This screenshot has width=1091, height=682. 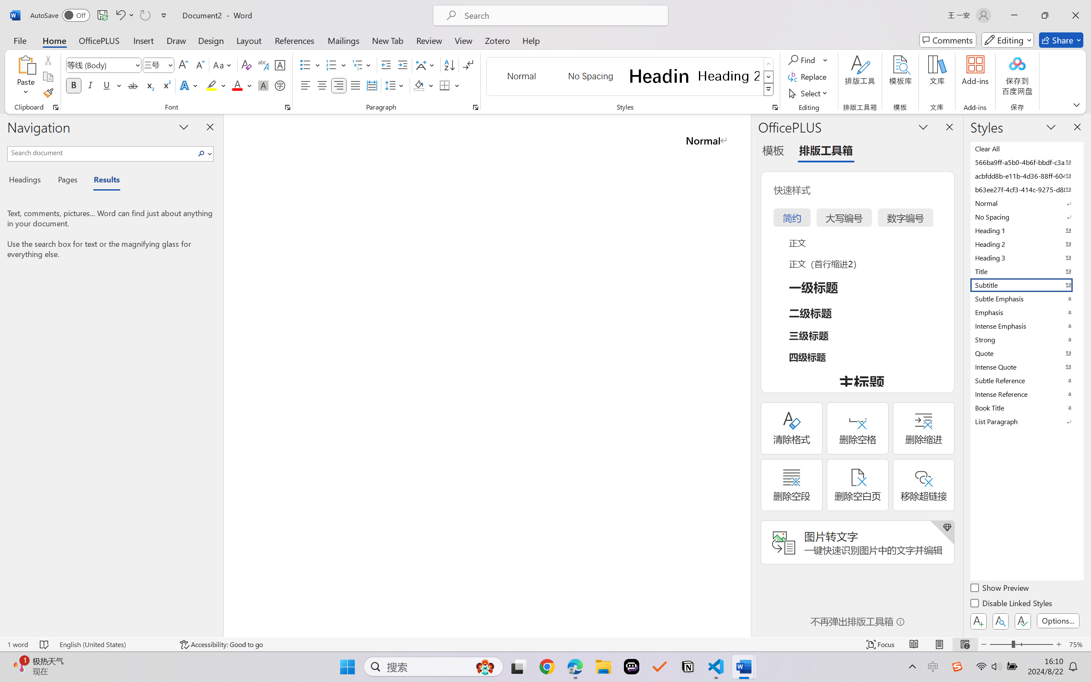 I want to click on Print Layout, so click(x=940, y=644).